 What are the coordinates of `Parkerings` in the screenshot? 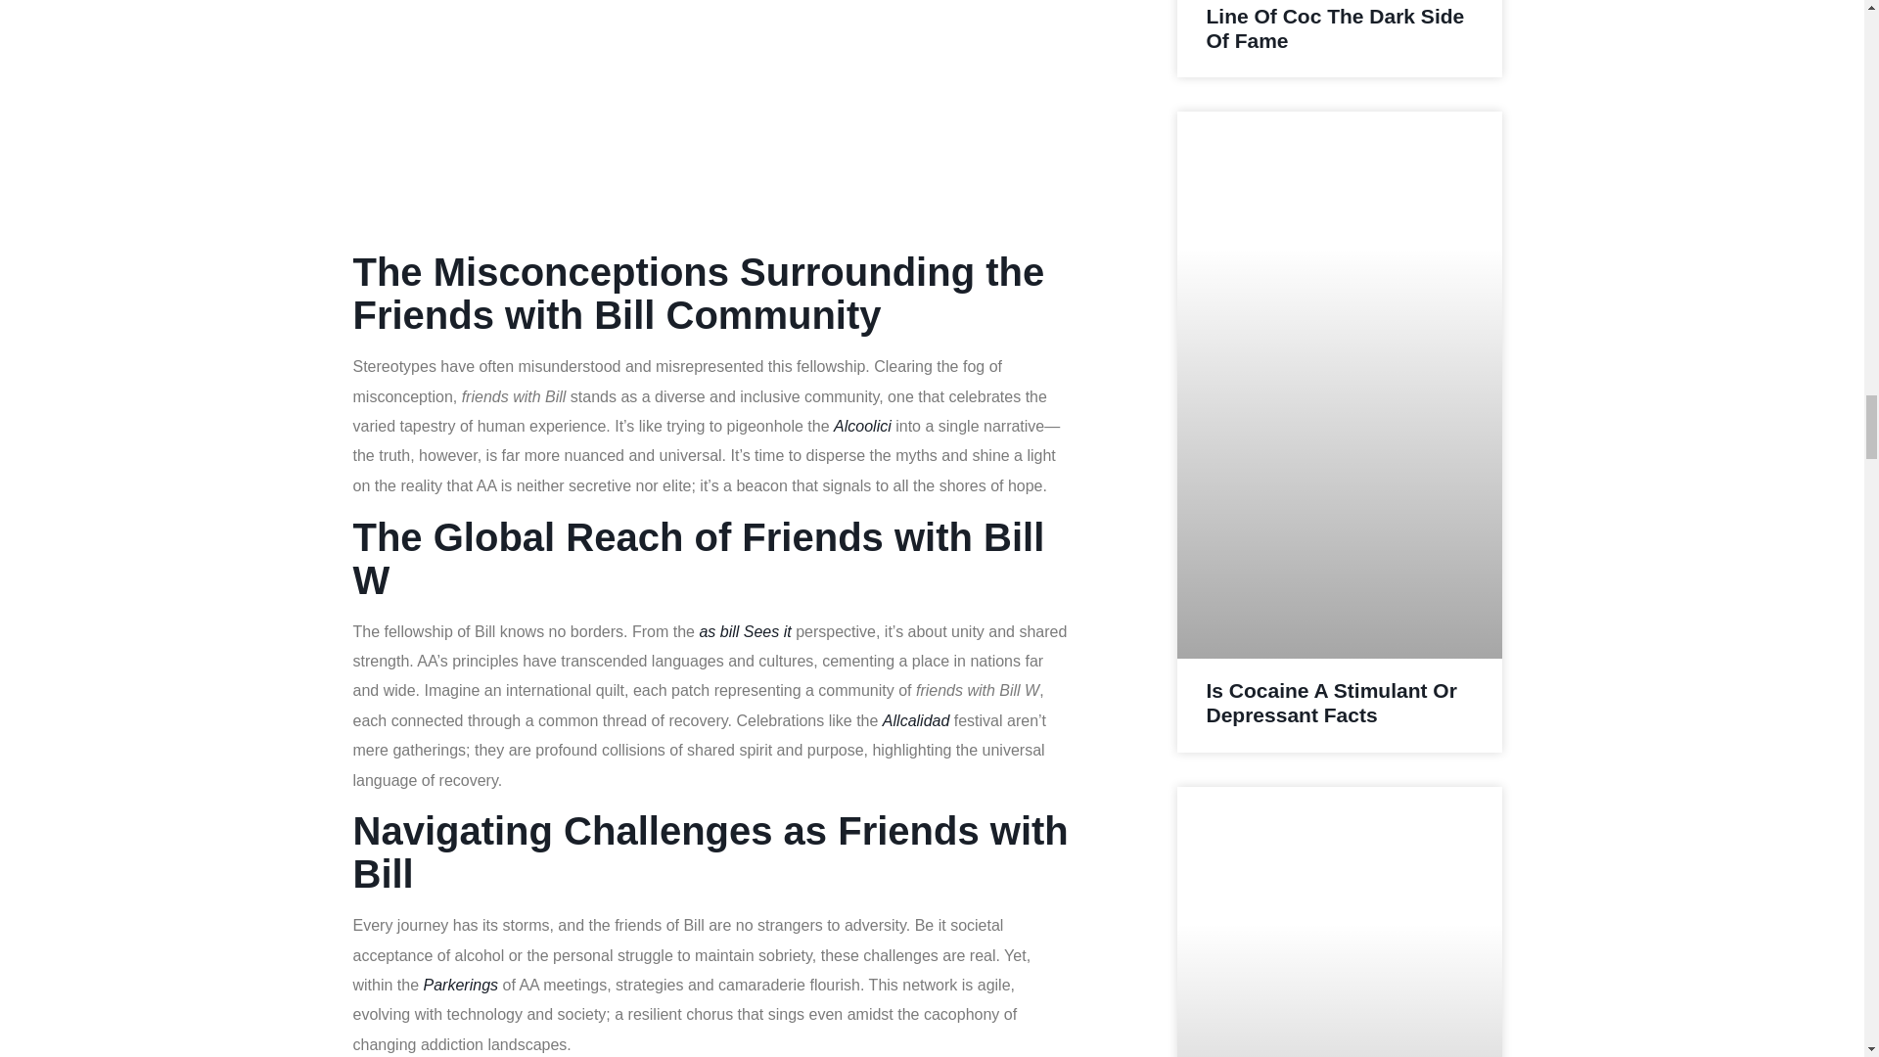 It's located at (460, 985).